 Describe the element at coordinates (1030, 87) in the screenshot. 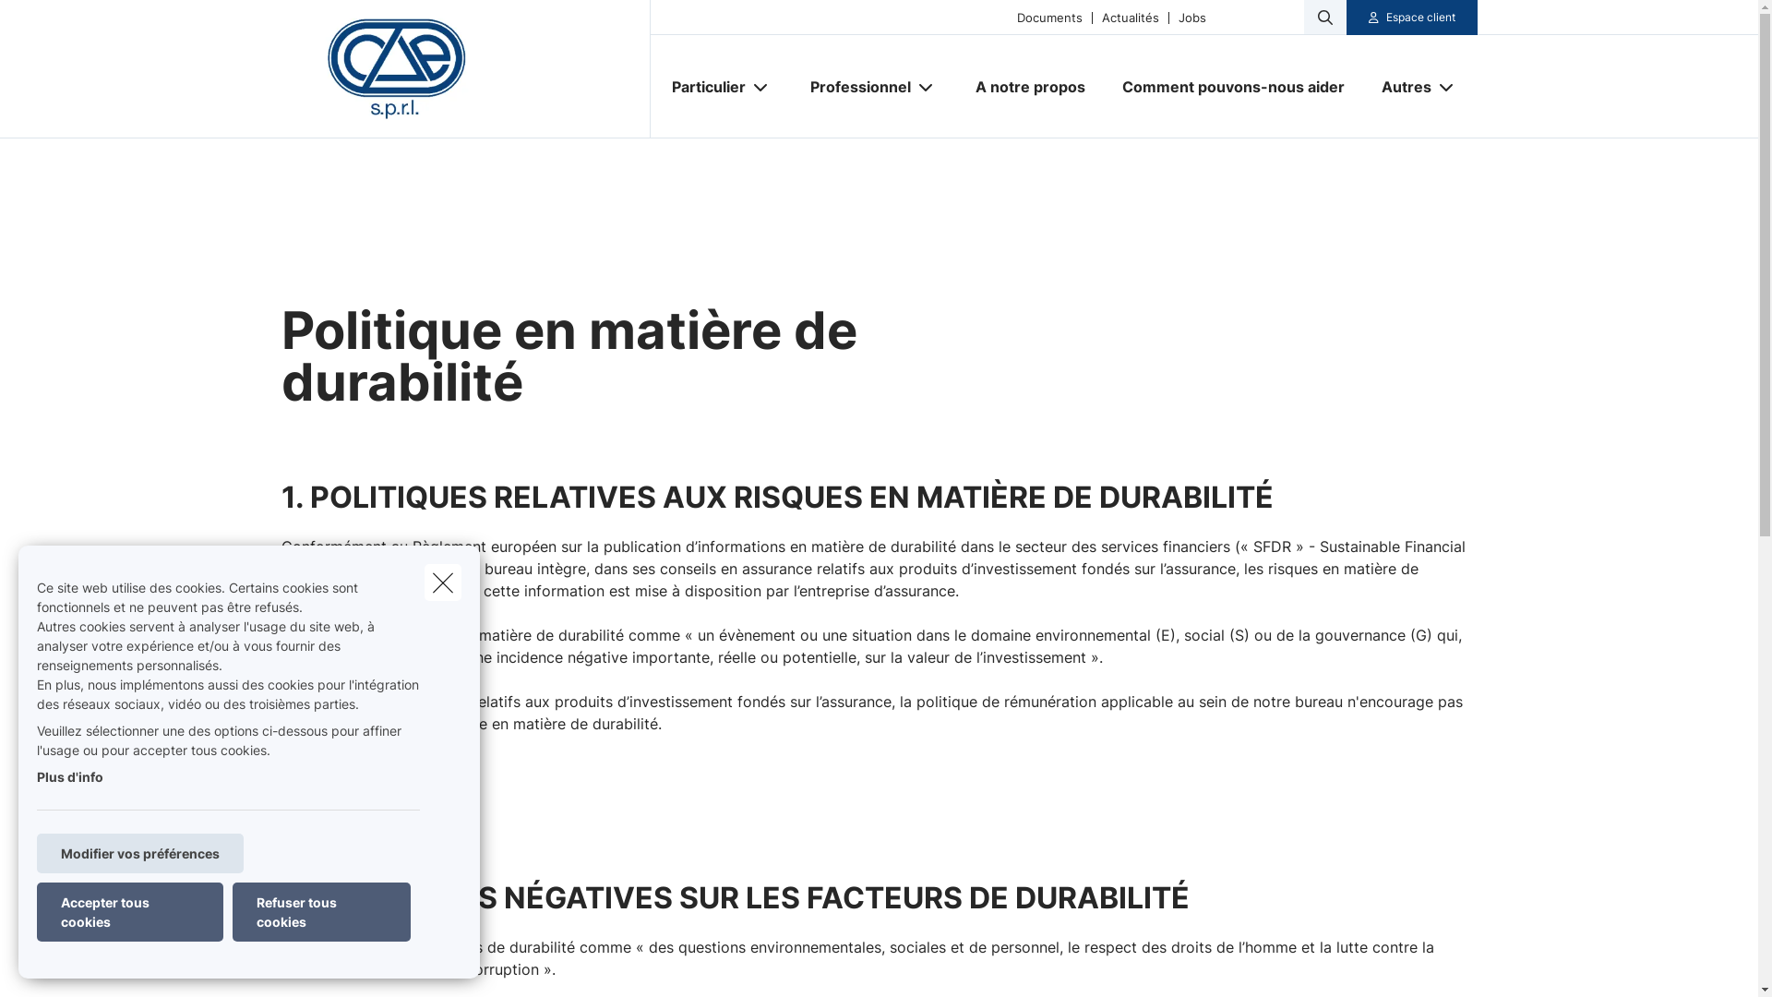

I see `A notre propos` at that location.